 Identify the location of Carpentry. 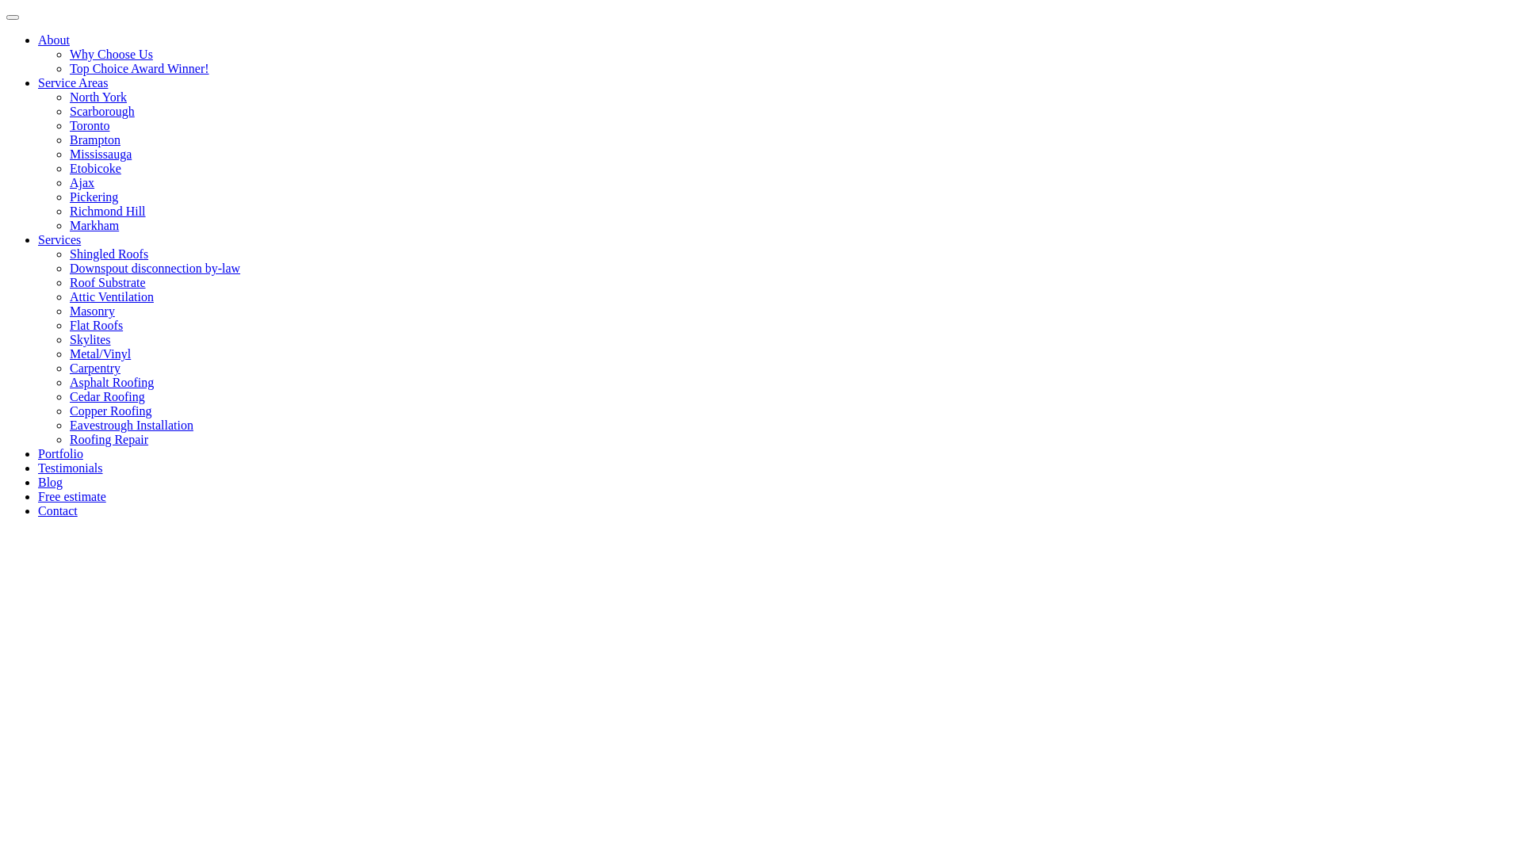
(95, 368).